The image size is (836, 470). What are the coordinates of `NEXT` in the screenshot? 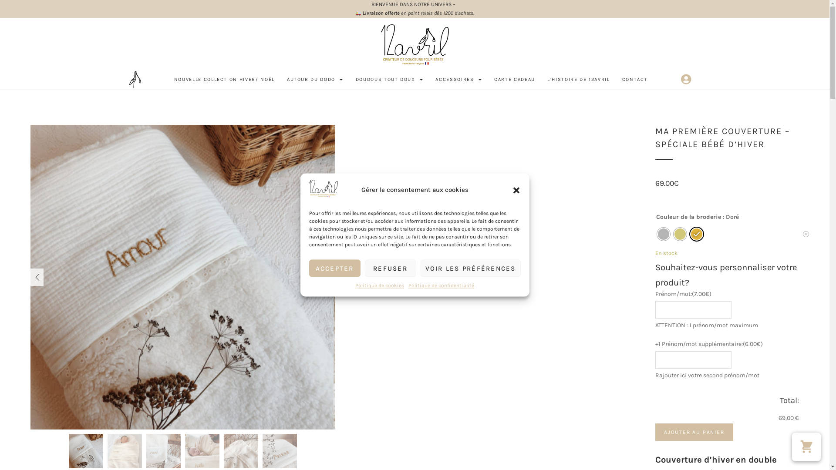 It's located at (329, 277).